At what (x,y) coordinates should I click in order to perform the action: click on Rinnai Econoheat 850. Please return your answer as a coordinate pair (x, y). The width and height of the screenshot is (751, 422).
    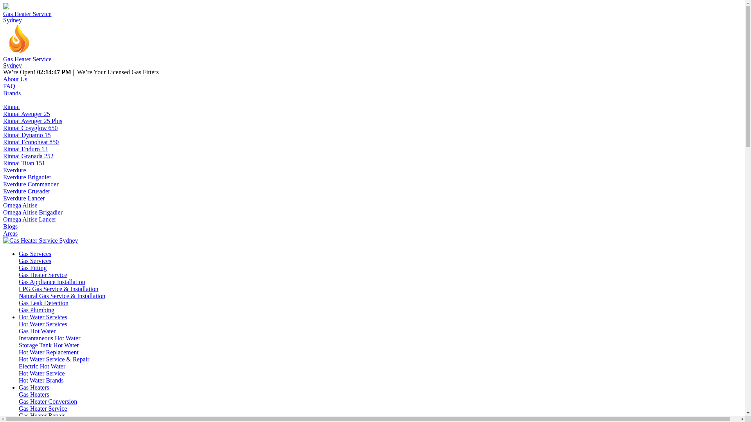
    Looking at the image, I should click on (31, 142).